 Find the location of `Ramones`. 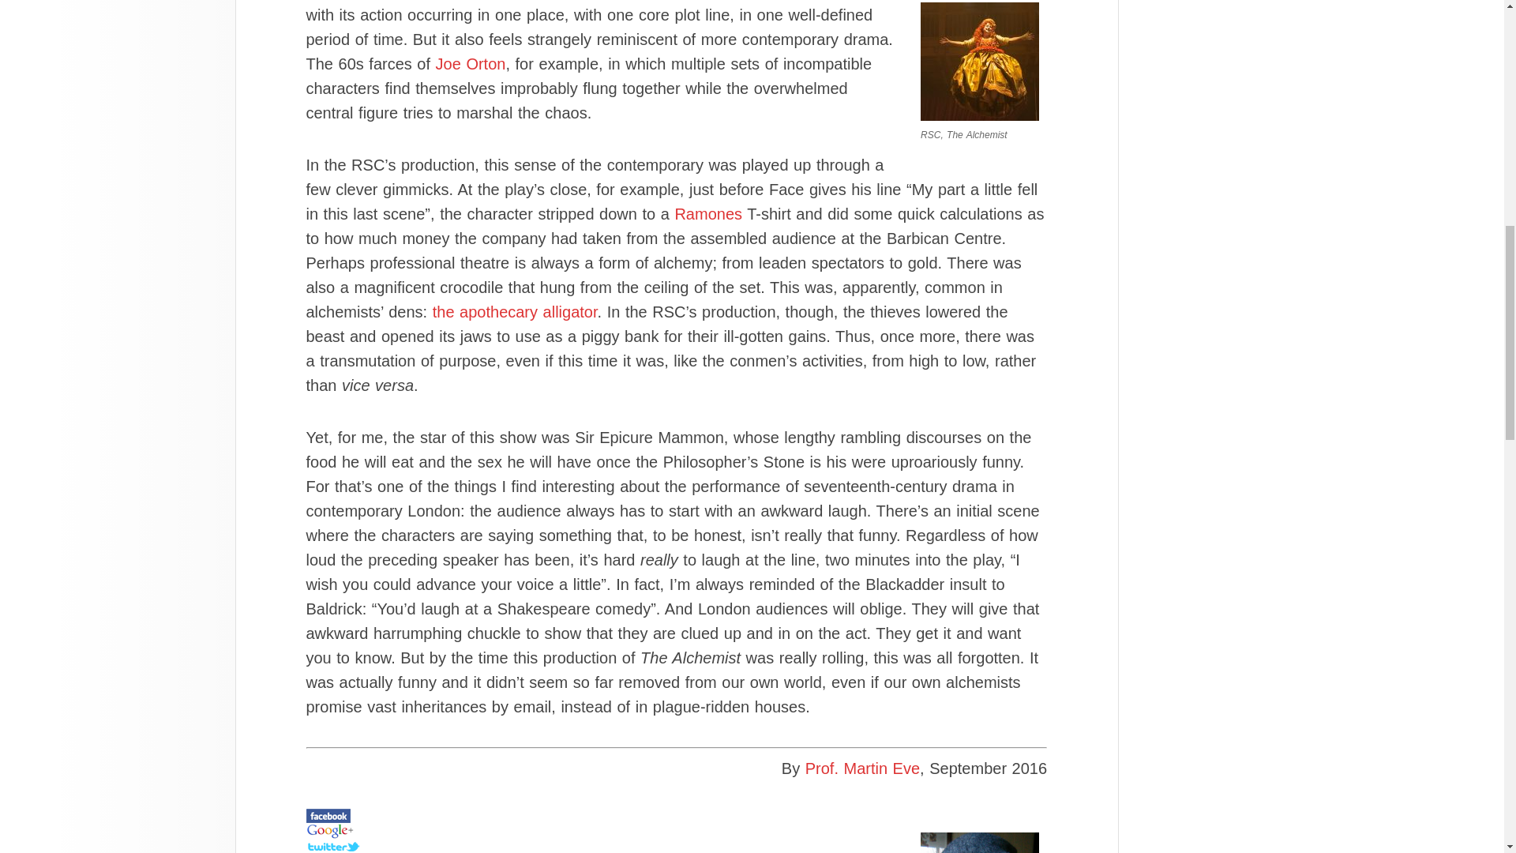

Ramones is located at coordinates (708, 213).